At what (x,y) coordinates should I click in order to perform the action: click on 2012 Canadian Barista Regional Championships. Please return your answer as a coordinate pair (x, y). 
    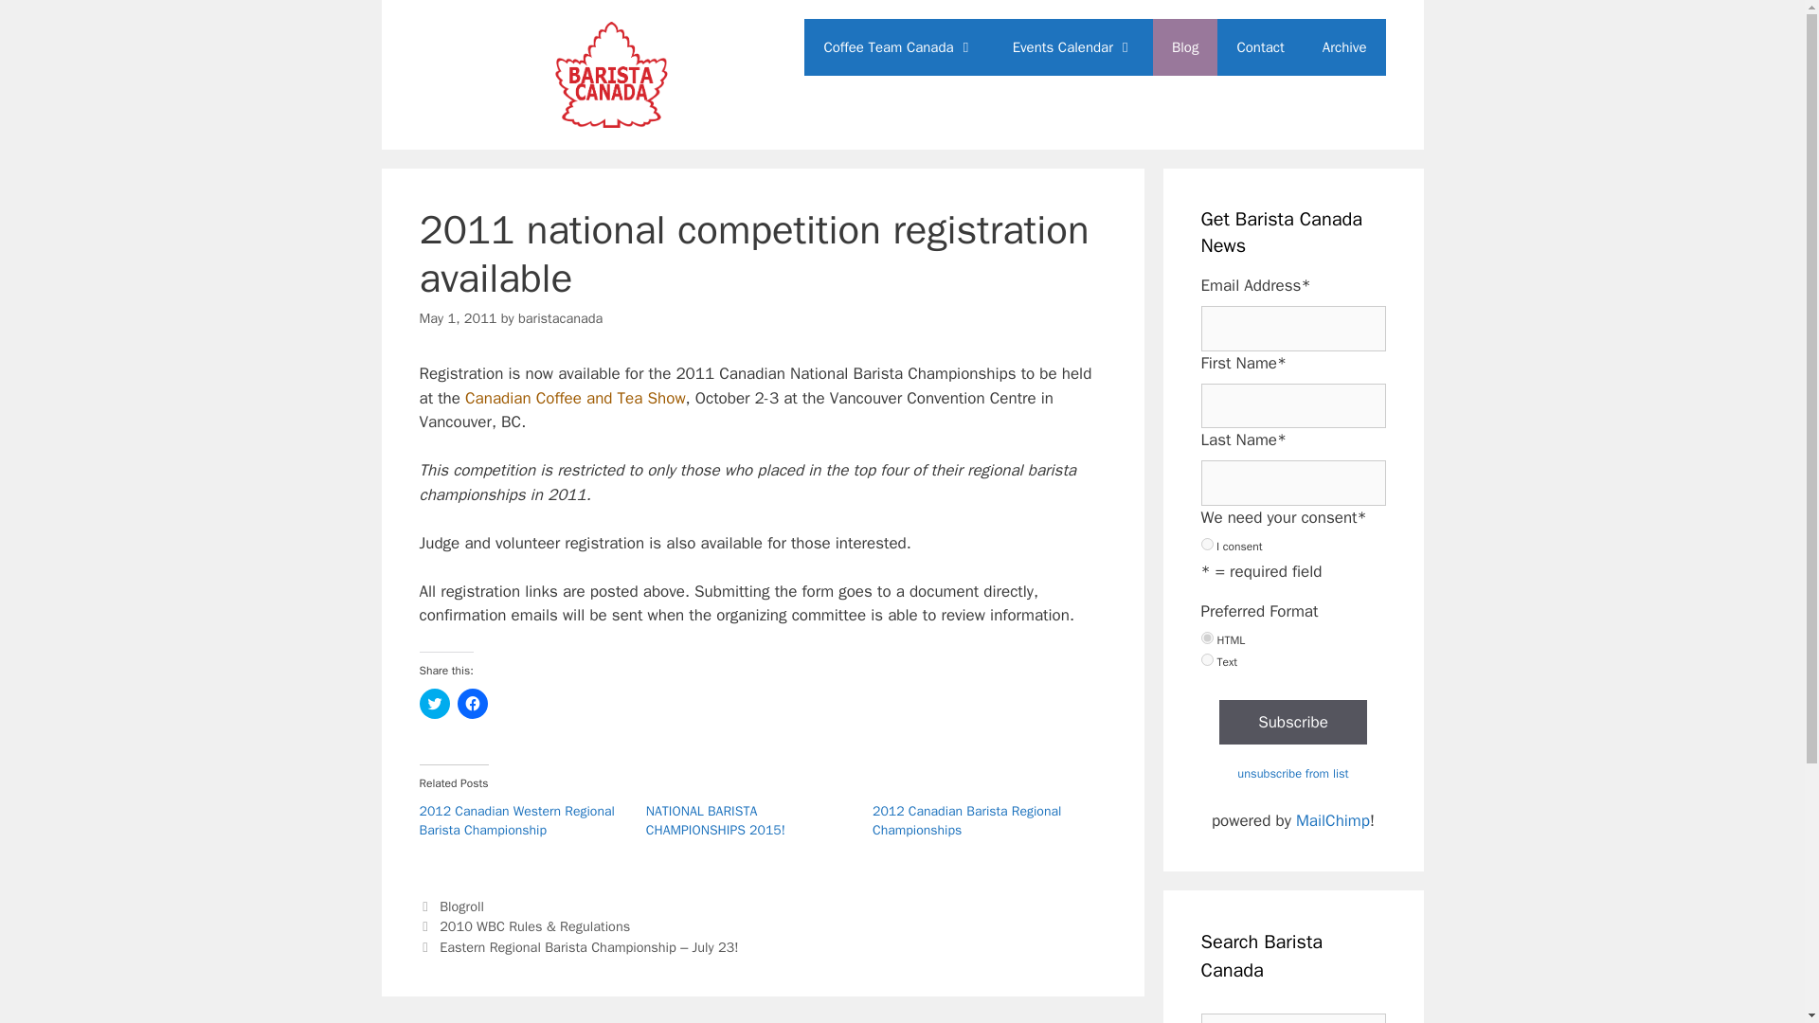
    Looking at the image, I should click on (966, 820).